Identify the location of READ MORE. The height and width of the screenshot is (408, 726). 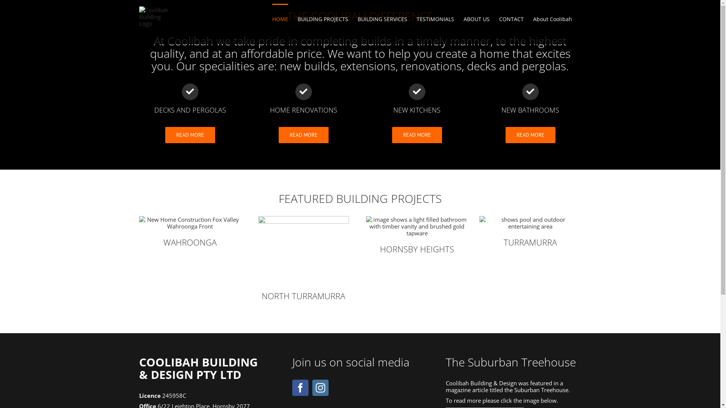
(530, 135).